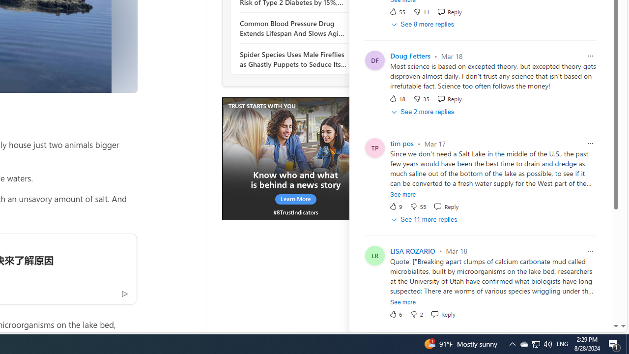 The width and height of the screenshot is (629, 354). Describe the element at coordinates (397, 98) in the screenshot. I see `18 Like` at that location.